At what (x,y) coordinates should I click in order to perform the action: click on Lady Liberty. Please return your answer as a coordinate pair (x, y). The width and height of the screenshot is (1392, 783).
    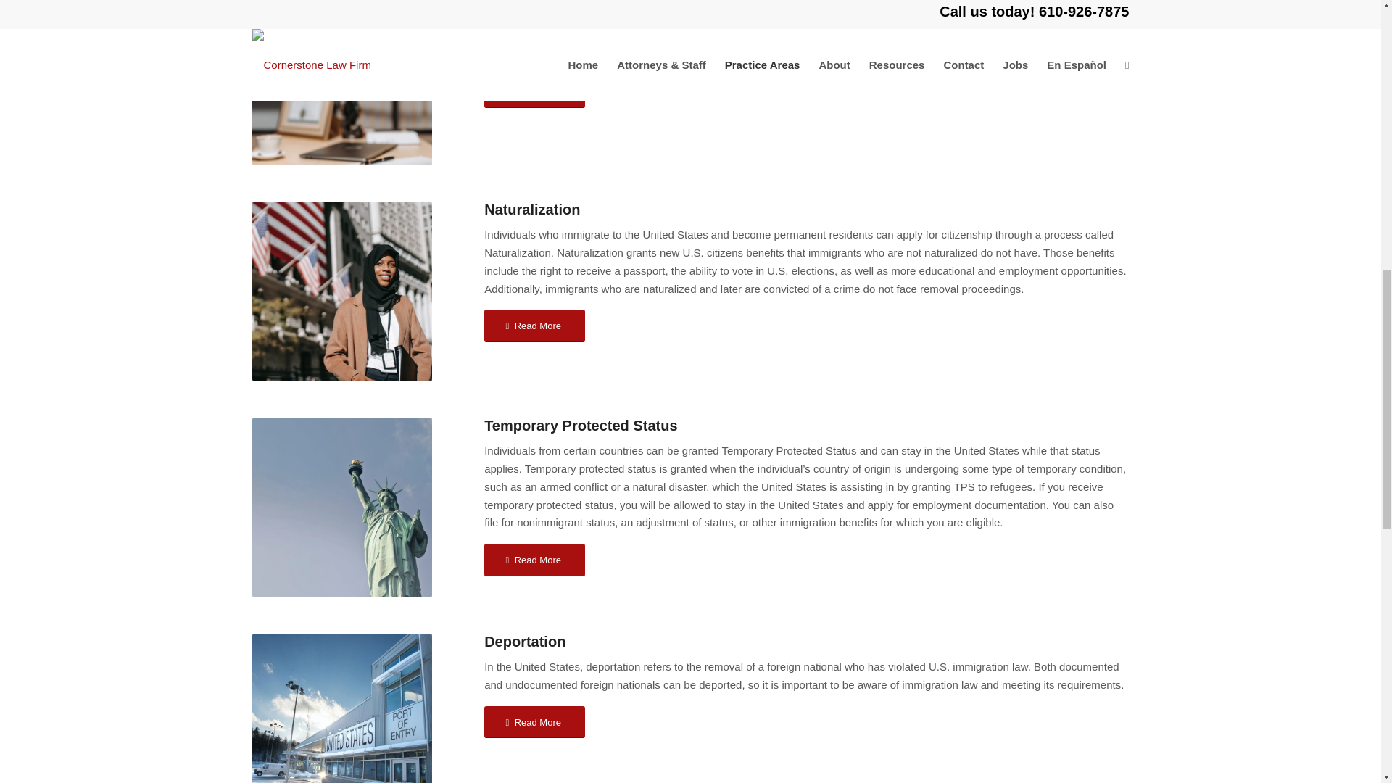
    Looking at the image, I should click on (341, 507).